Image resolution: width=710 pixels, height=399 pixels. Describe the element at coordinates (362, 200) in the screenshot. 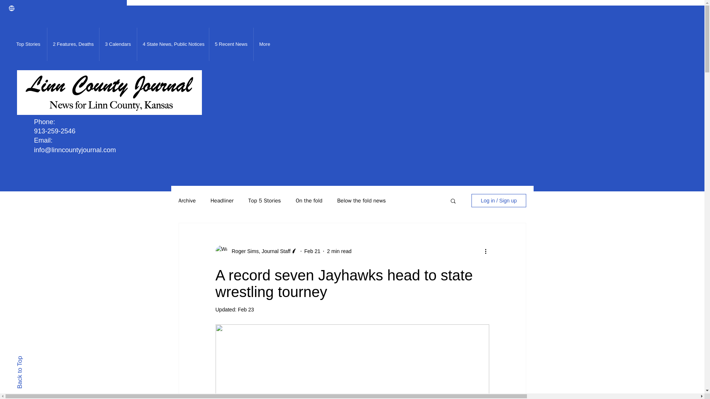

I see `Below the fold news` at that location.